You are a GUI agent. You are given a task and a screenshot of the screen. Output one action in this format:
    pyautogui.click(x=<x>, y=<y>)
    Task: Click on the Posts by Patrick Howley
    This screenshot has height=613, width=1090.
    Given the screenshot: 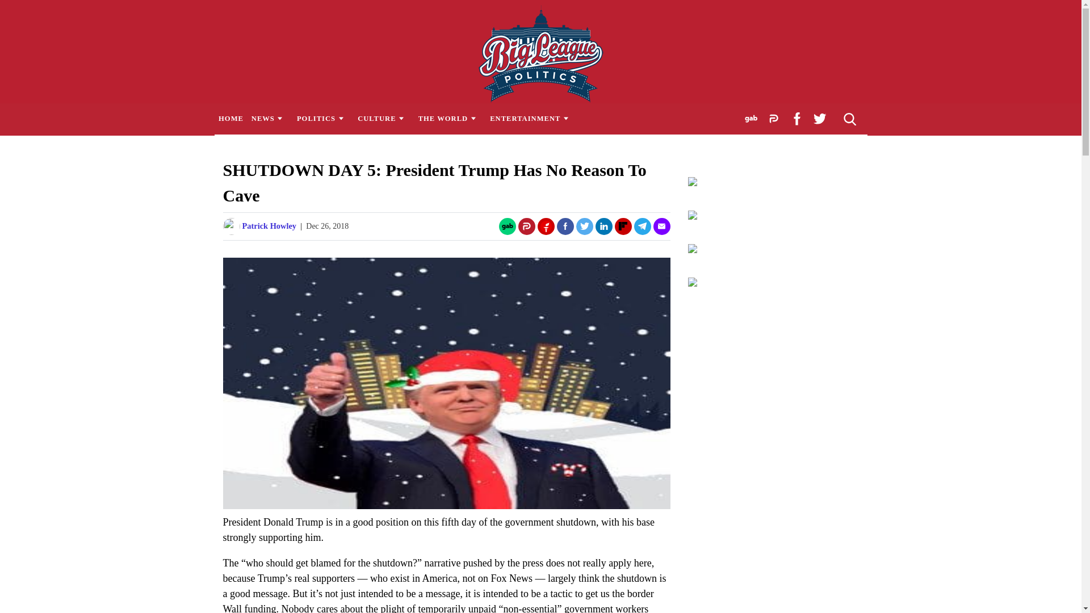 What is the action you would take?
    pyautogui.click(x=269, y=226)
    